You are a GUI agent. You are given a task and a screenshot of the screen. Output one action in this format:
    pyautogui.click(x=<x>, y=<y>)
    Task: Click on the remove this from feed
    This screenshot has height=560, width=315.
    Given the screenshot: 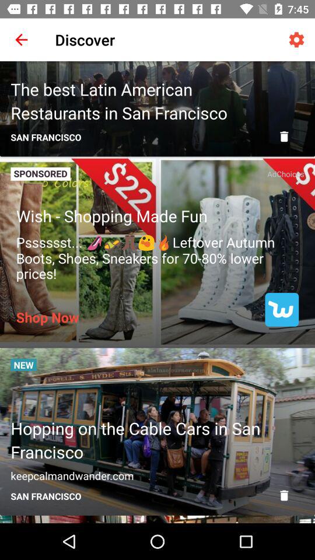 What is the action you would take?
    pyautogui.click(x=284, y=495)
    